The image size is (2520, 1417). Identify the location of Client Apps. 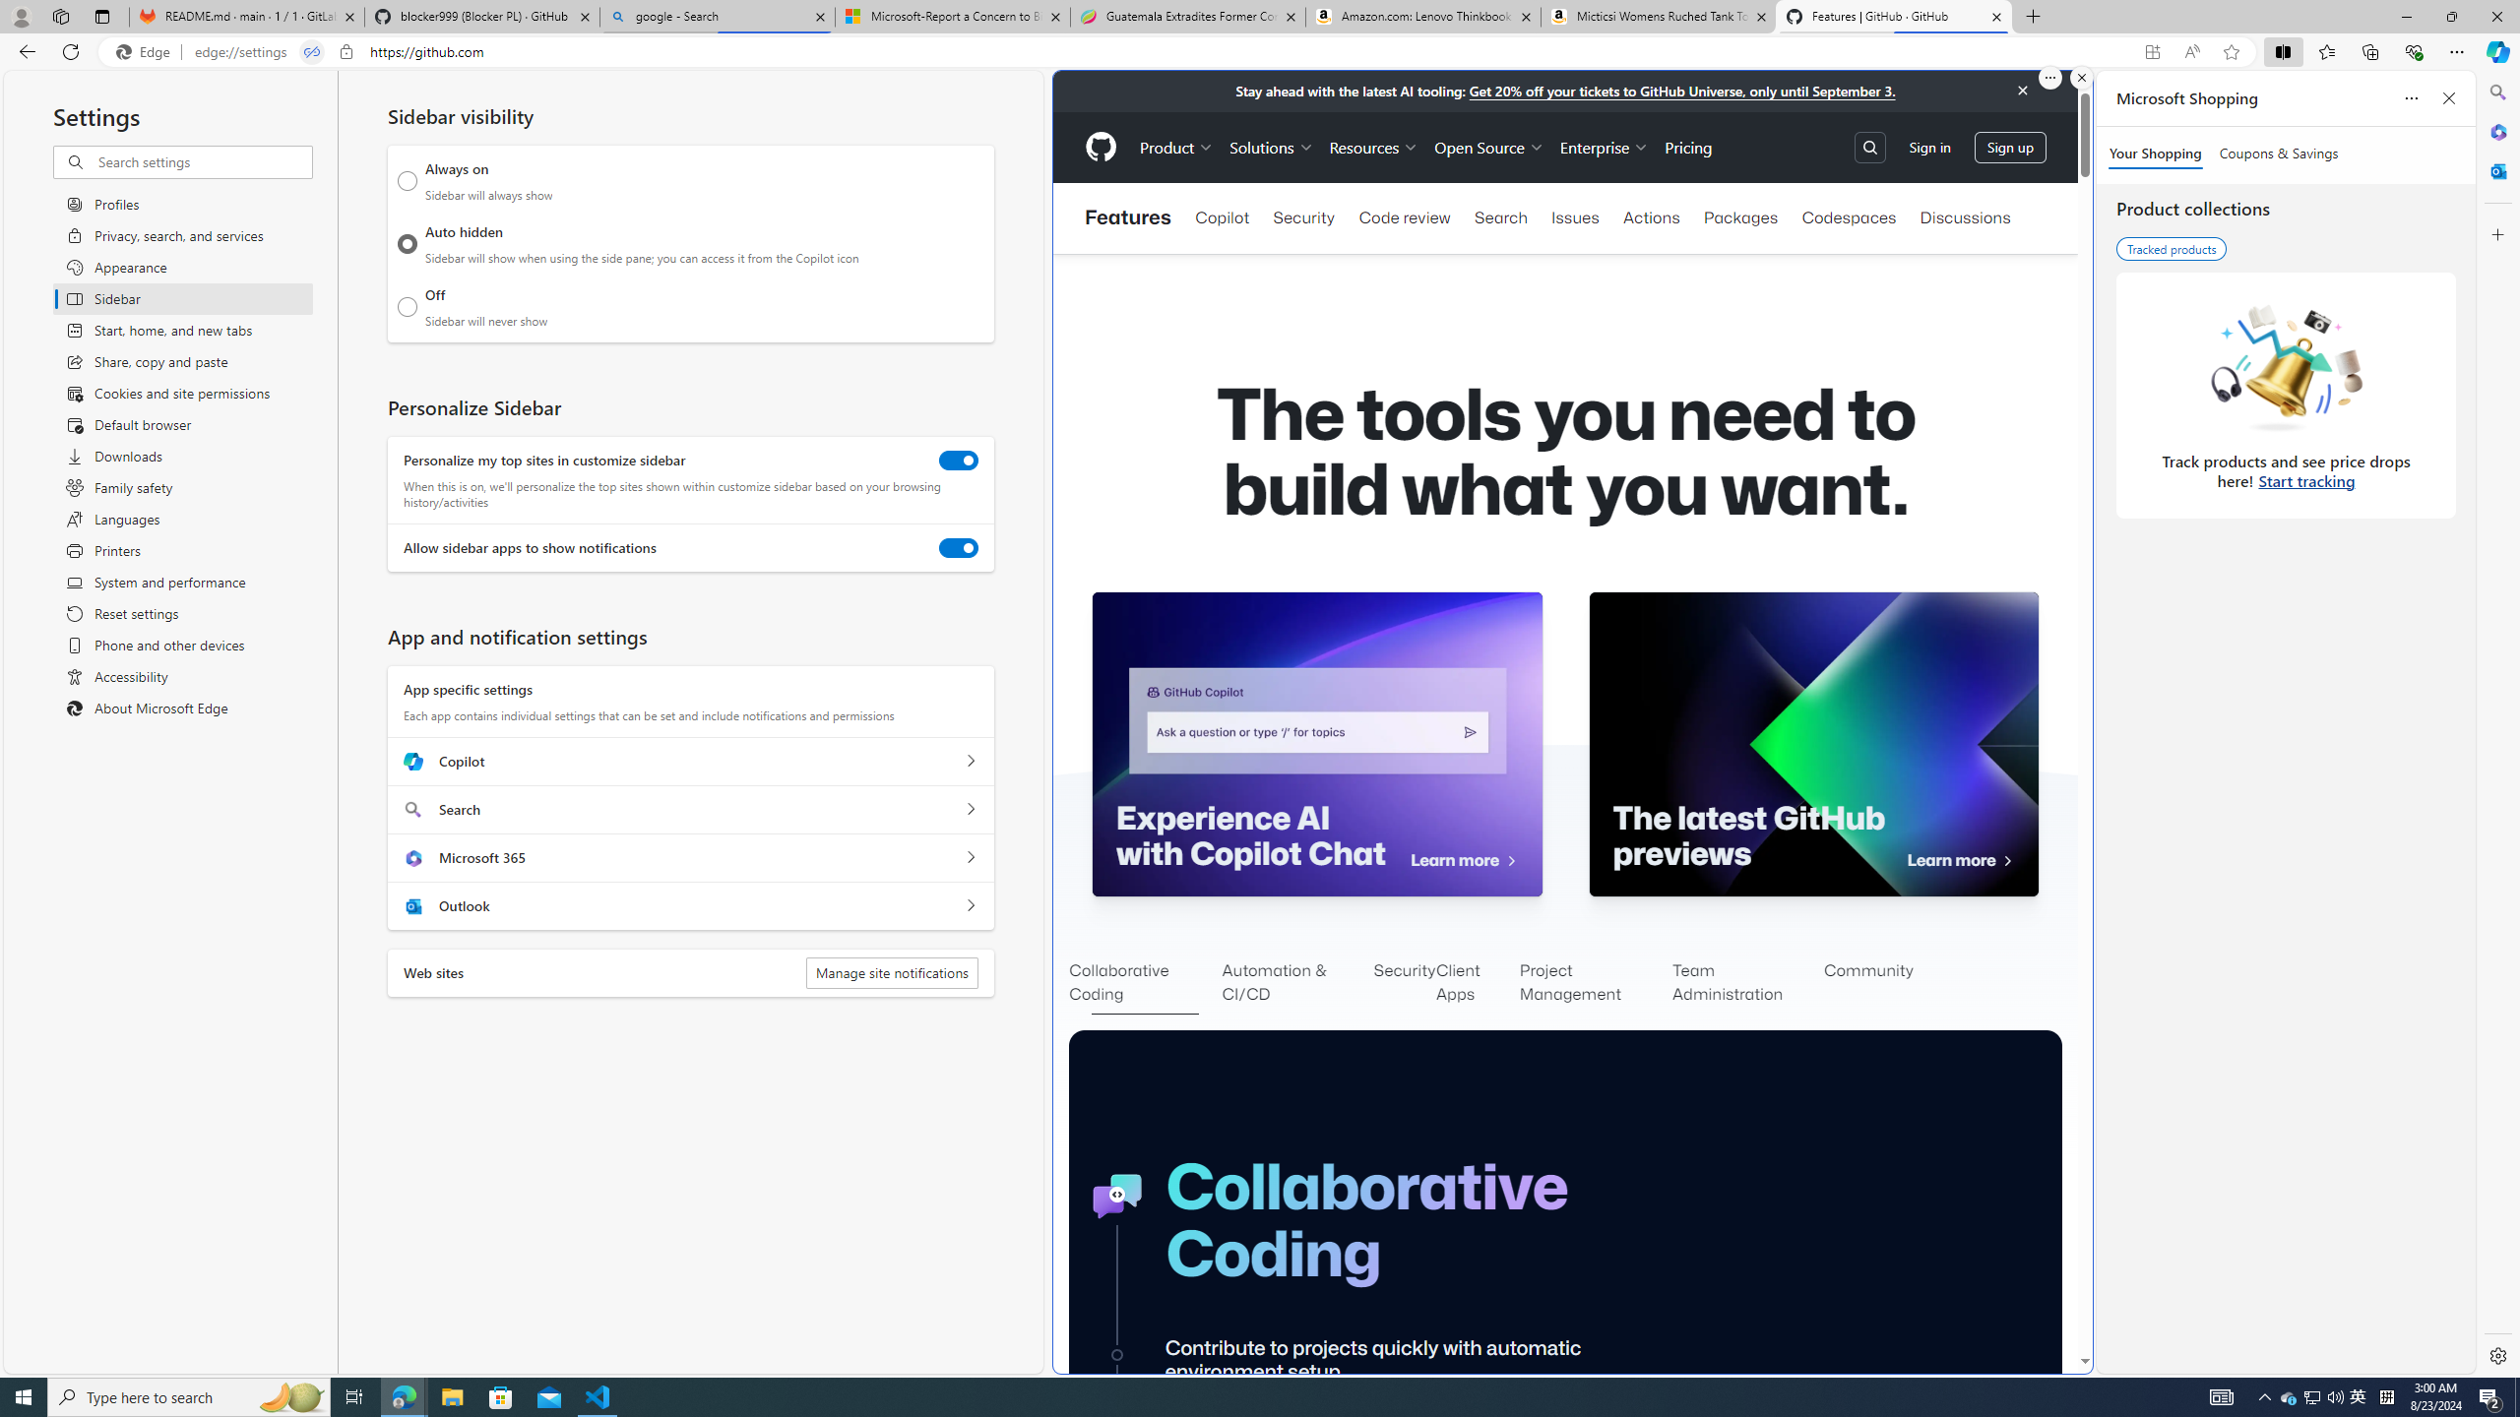
(1478, 984).